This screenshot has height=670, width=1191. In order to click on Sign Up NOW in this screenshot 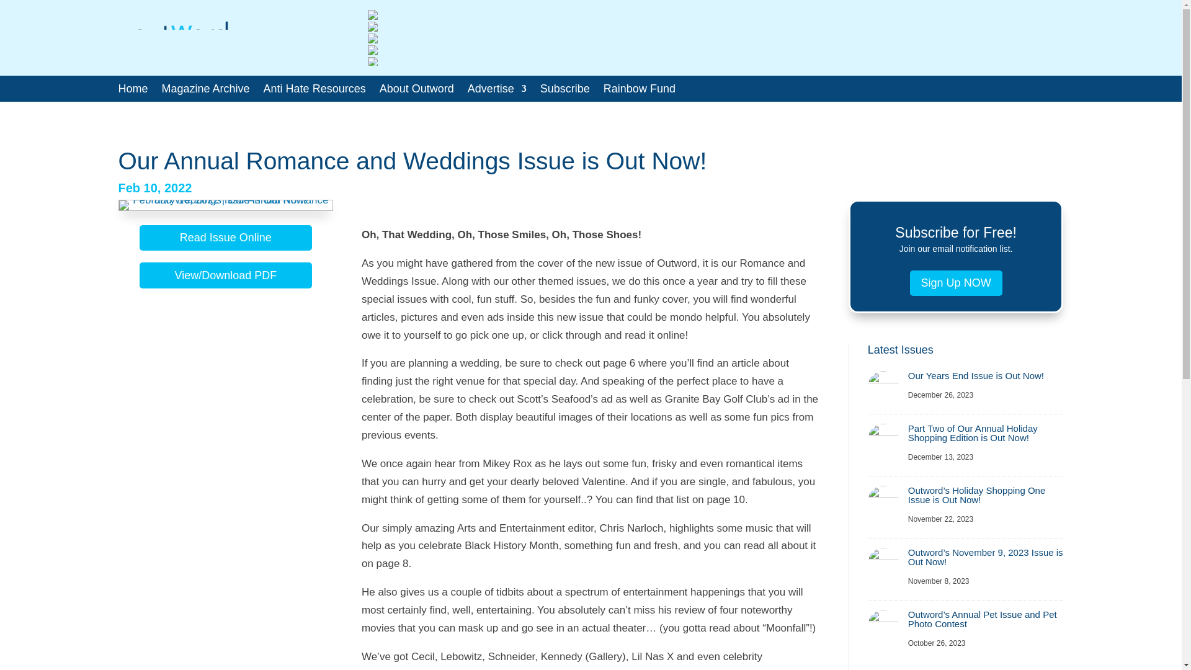, I will do `click(956, 283)`.